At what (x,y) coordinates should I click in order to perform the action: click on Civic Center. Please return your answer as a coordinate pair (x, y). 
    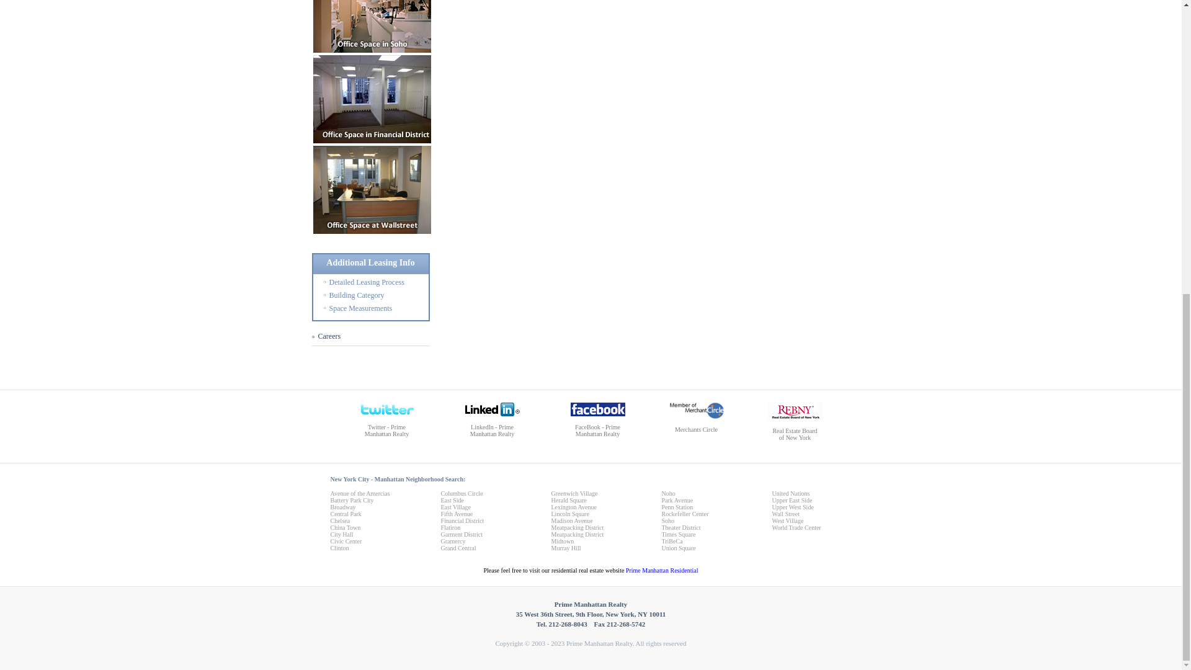
    Looking at the image, I should click on (346, 541).